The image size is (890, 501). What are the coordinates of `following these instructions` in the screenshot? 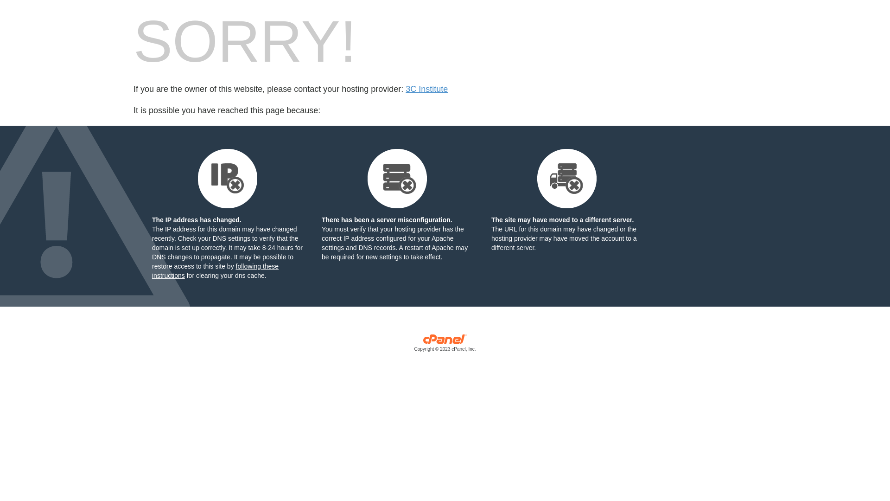 It's located at (215, 271).